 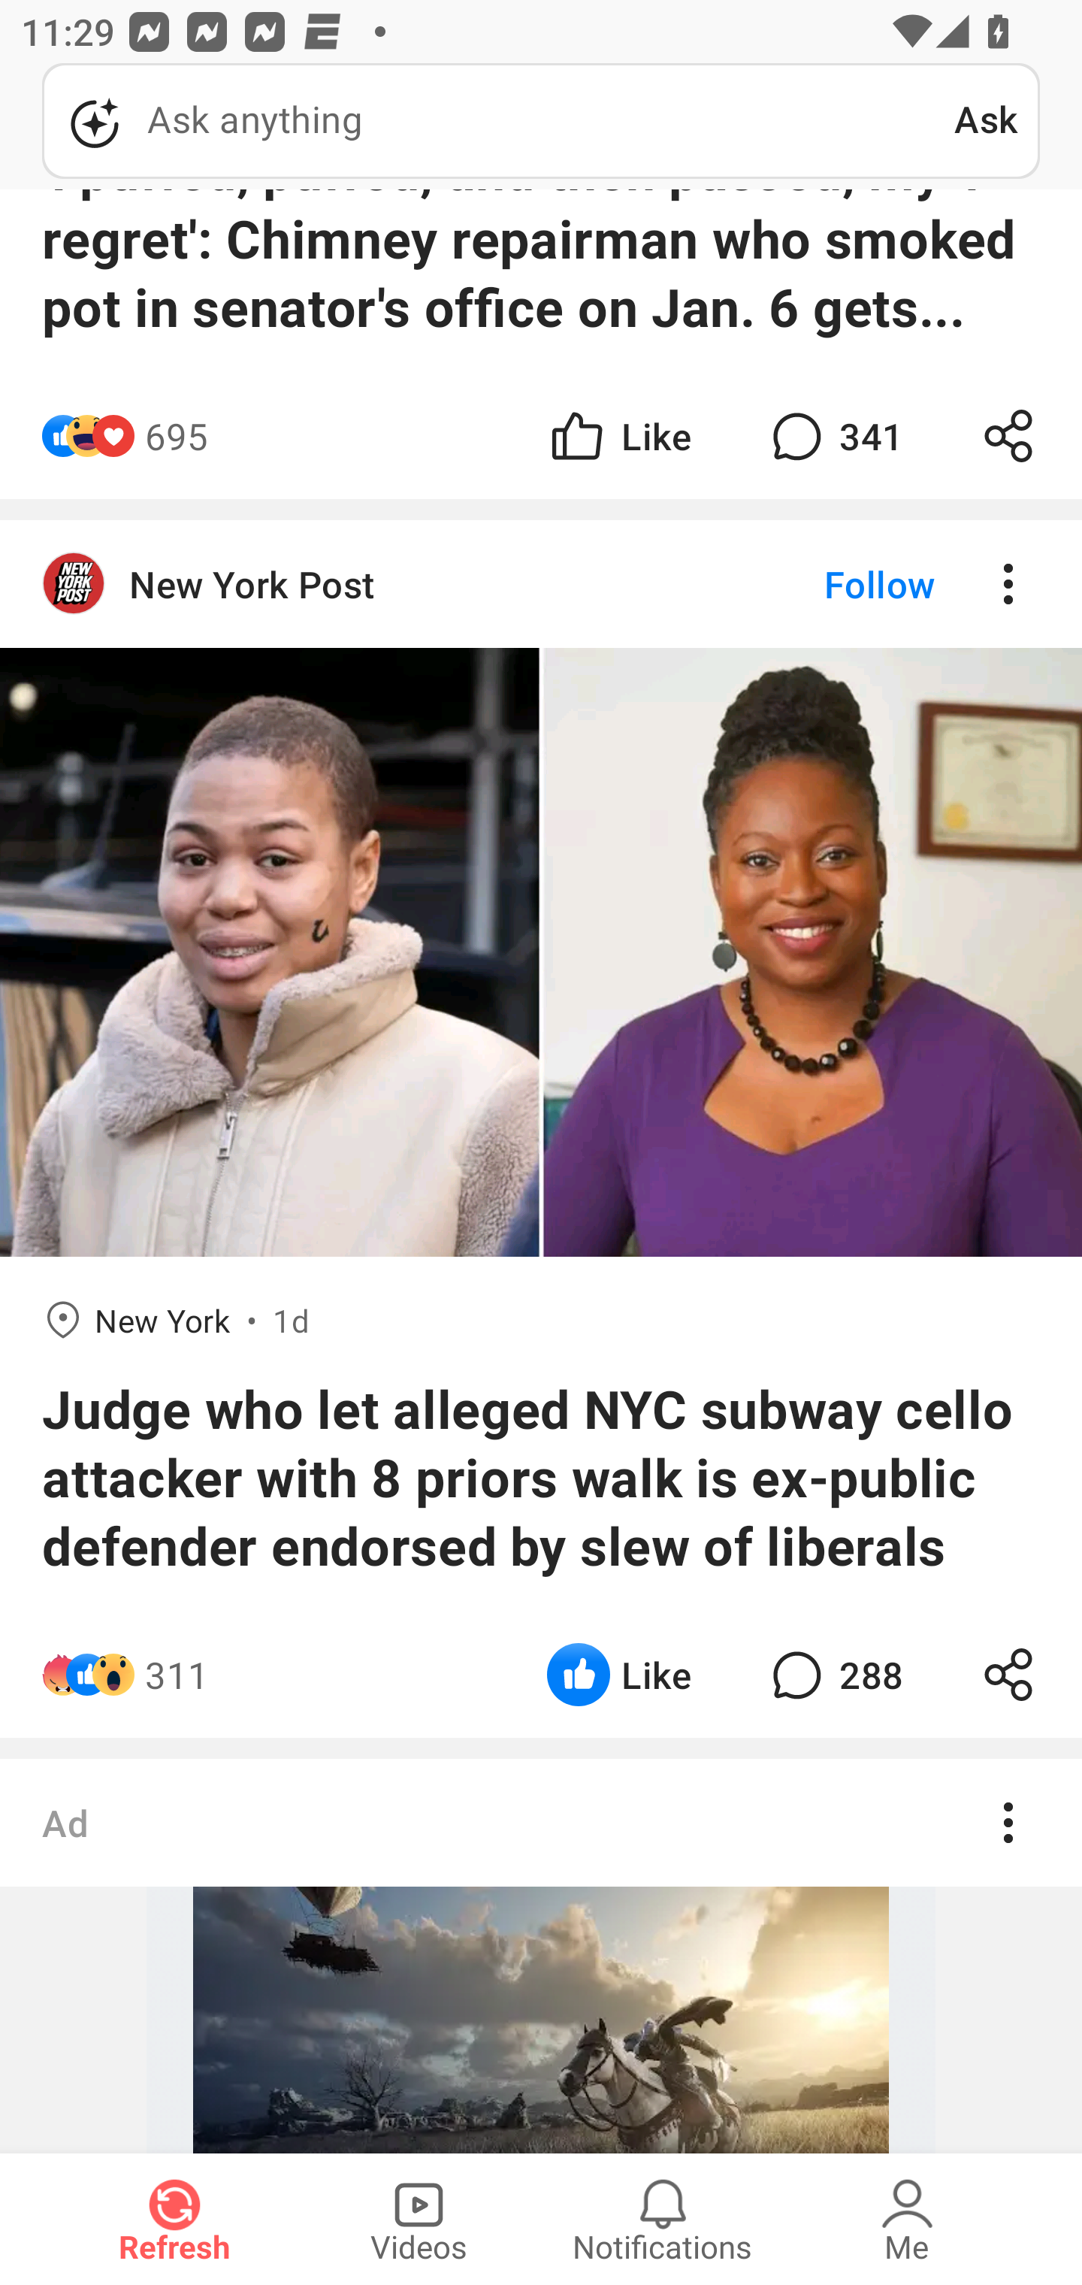 What do you see at coordinates (834, 1675) in the screenshot?
I see `288` at bounding box center [834, 1675].